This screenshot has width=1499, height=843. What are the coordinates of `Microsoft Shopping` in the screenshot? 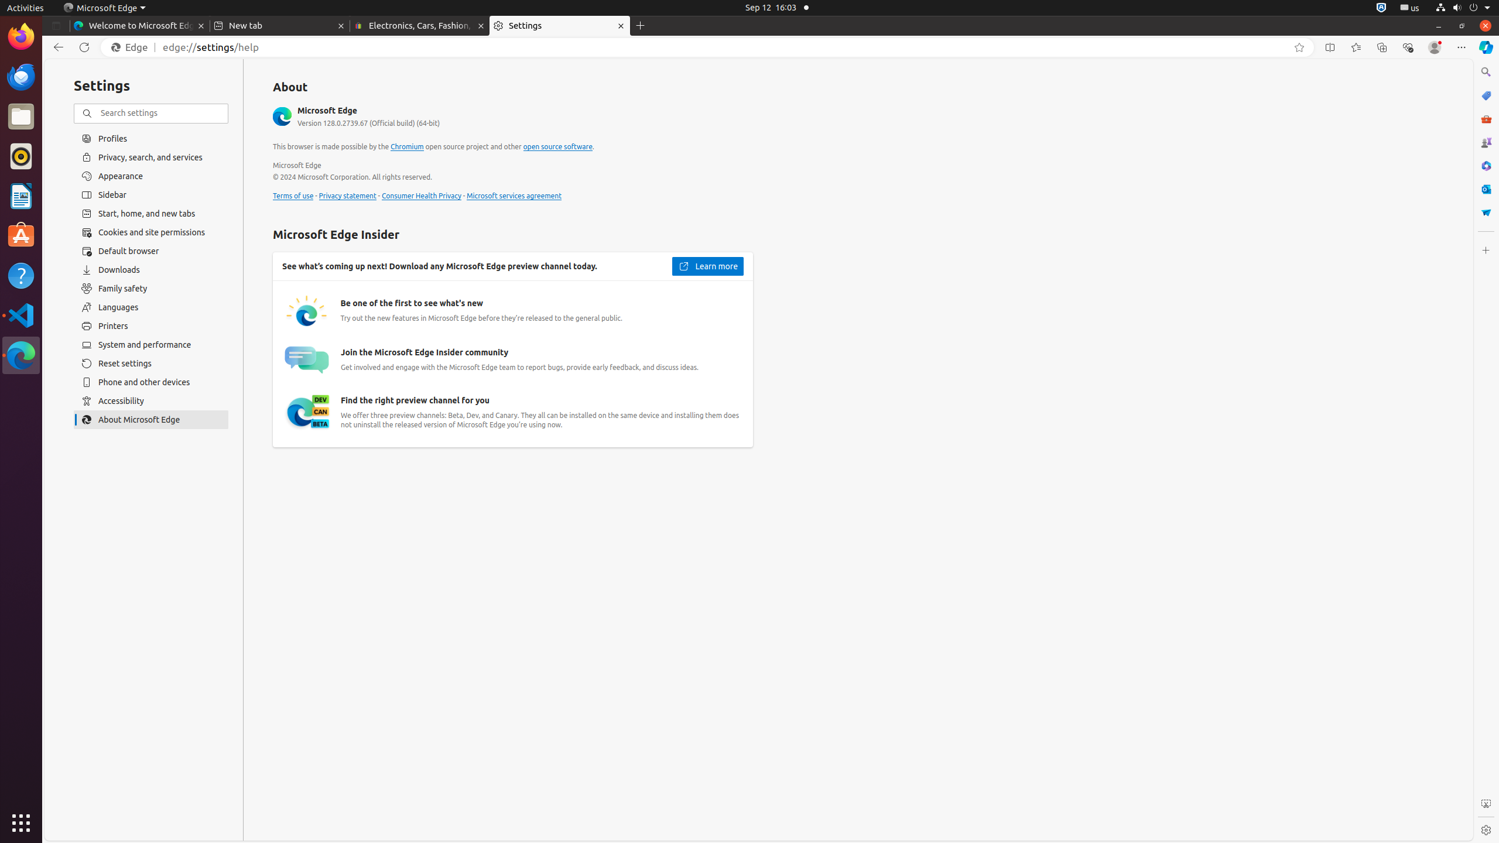 It's located at (1486, 95).